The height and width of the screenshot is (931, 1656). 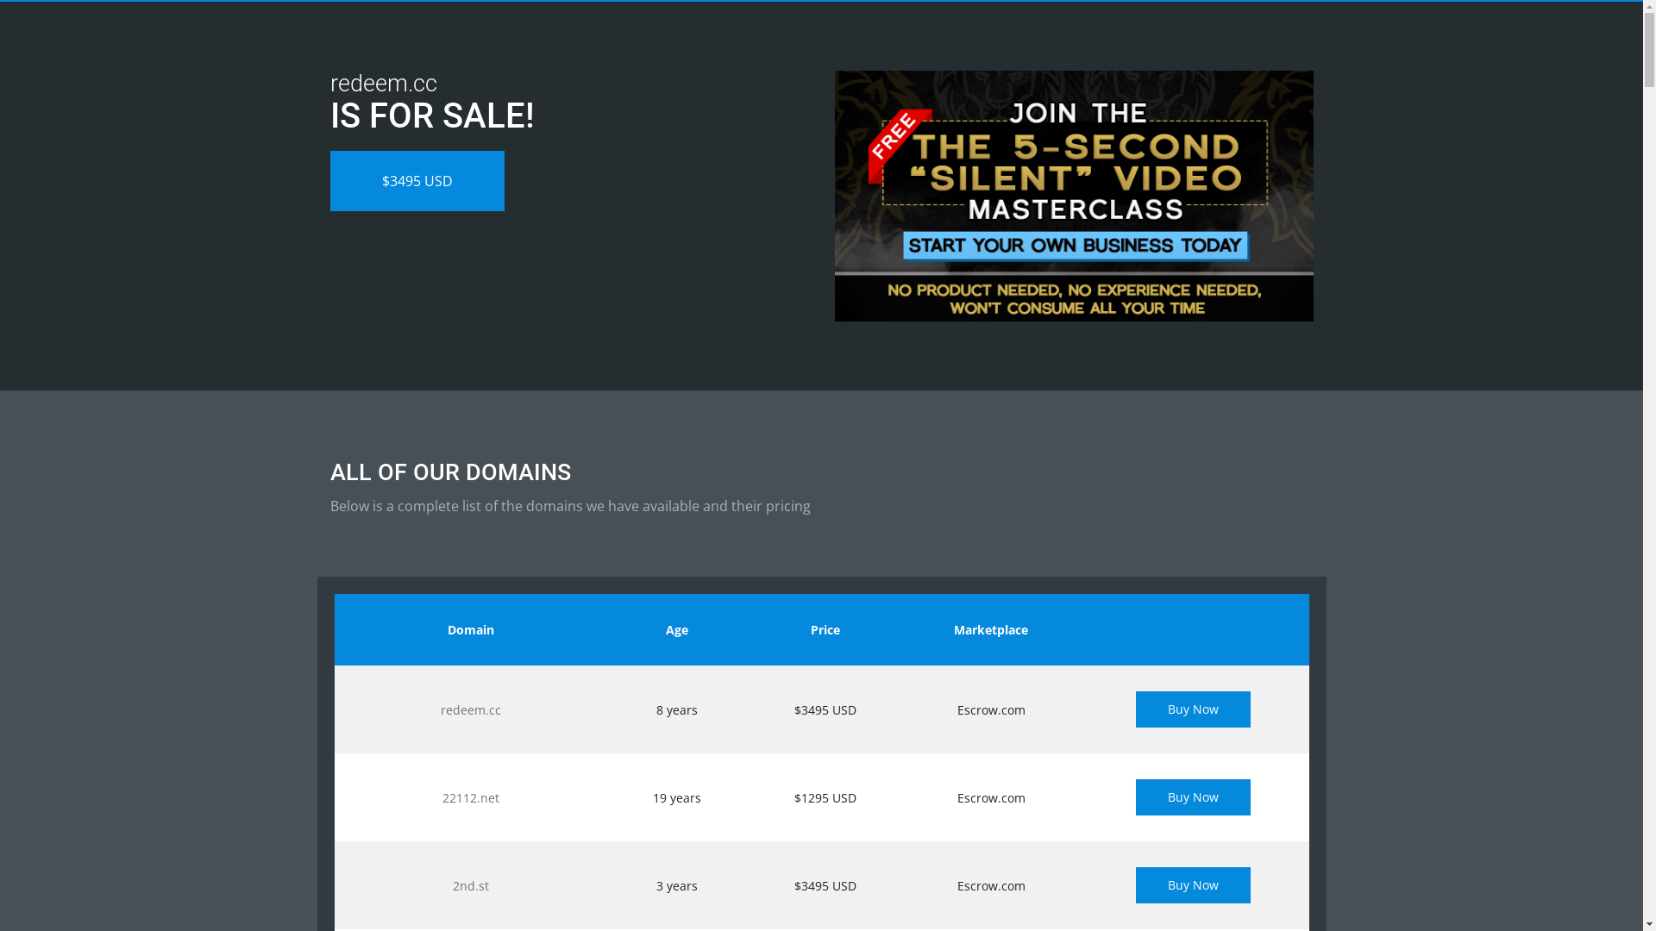 What do you see at coordinates (471, 885) in the screenshot?
I see `2nd.st` at bounding box center [471, 885].